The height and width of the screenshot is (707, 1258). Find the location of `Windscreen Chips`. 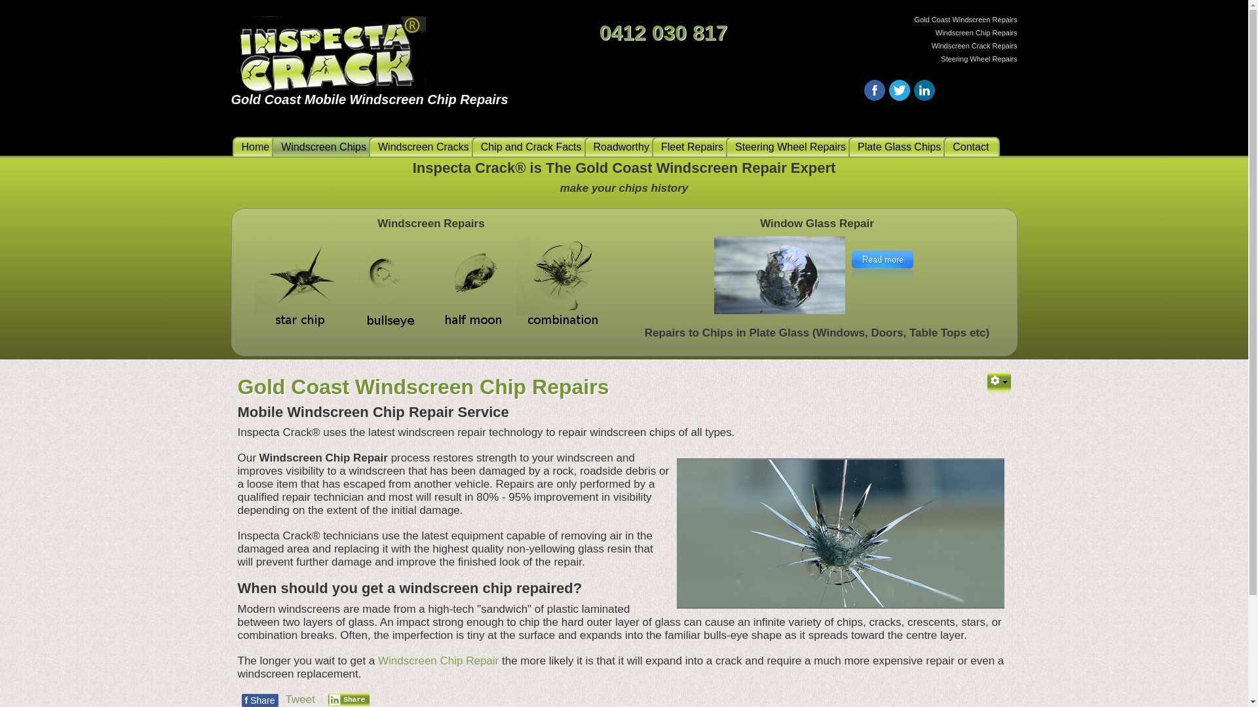

Windscreen Chips is located at coordinates (325, 147).